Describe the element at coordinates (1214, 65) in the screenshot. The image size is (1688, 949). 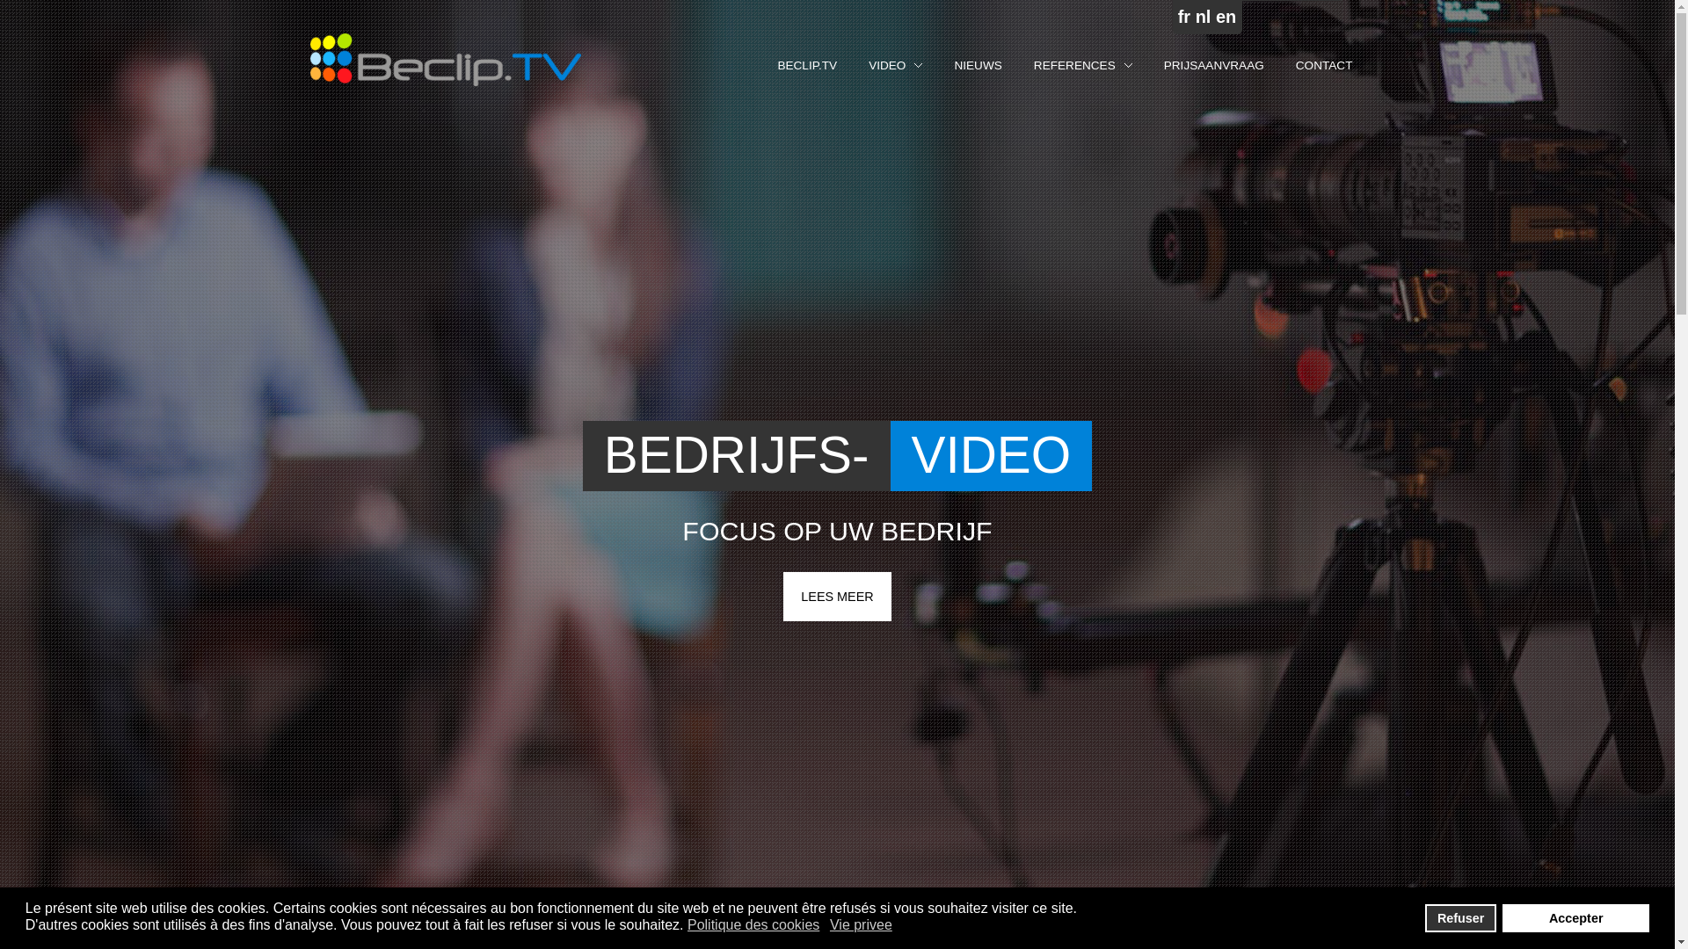
I see `PRIJSAANVRAAG` at that location.